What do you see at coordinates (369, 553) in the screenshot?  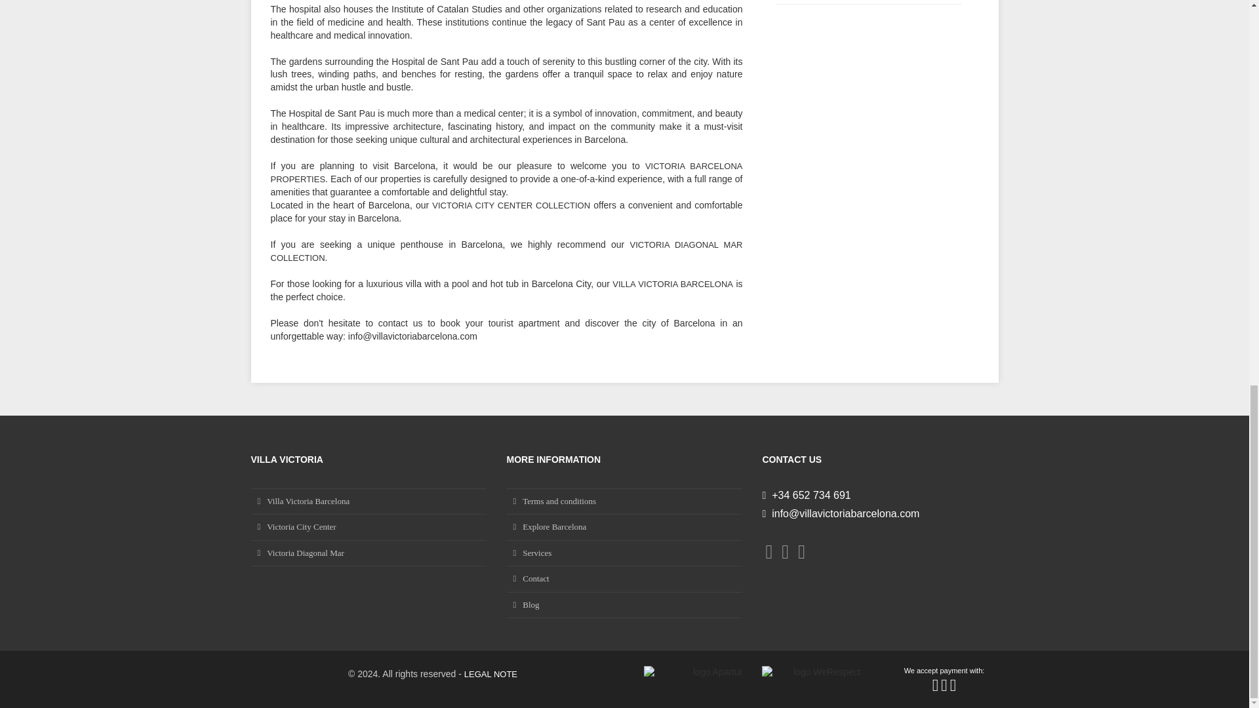 I see `Victoria Diagonal Mar` at bounding box center [369, 553].